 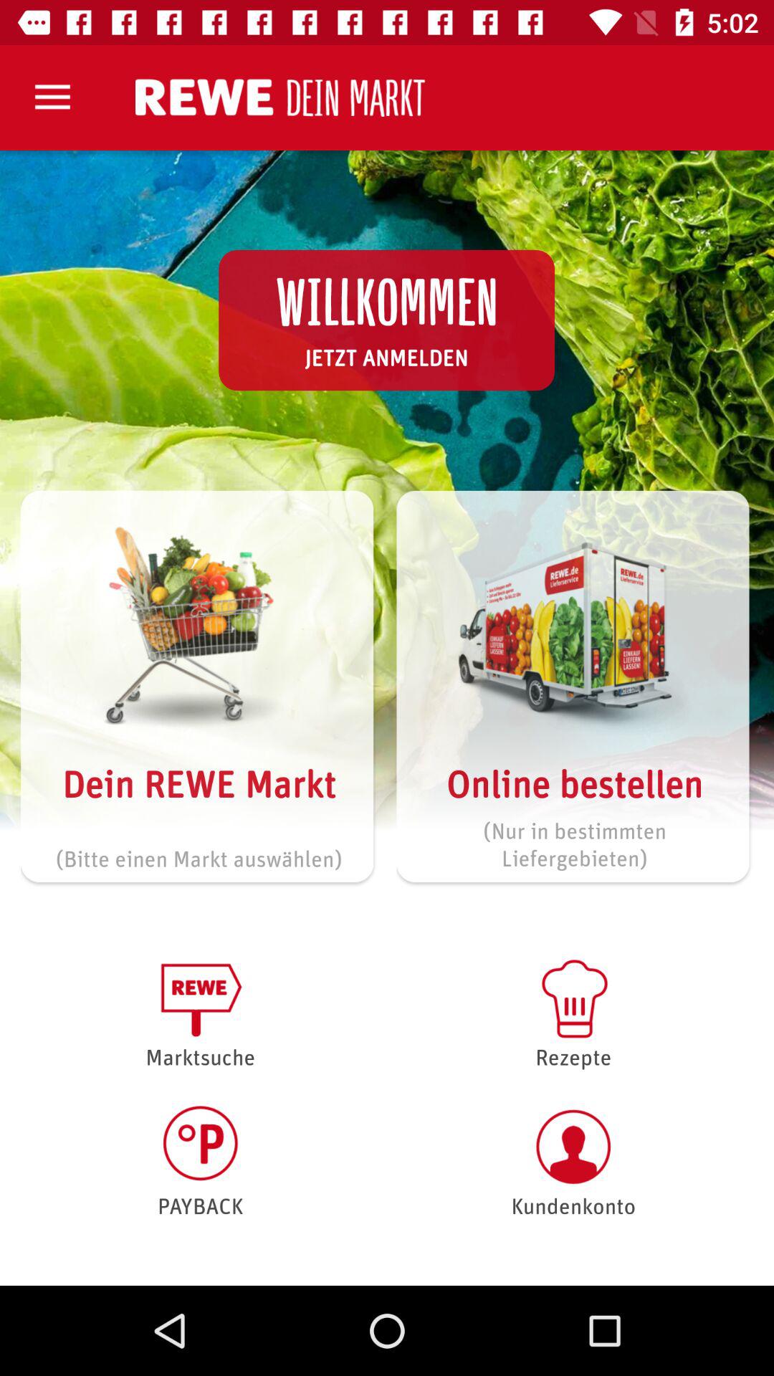 What do you see at coordinates (573, 1161) in the screenshot?
I see `choose icon to the right of the marktsuche item` at bounding box center [573, 1161].